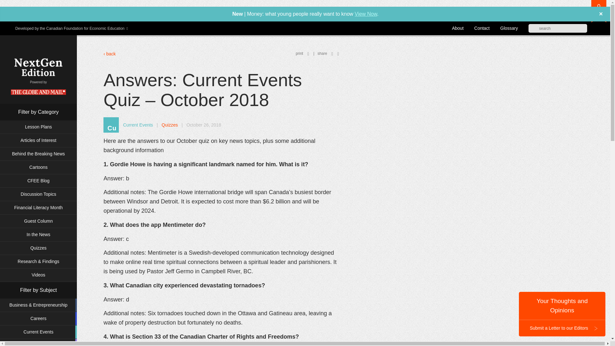 This screenshot has height=346, width=615. Describe the element at coordinates (38, 140) in the screenshot. I see `Articles of Interest` at that location.